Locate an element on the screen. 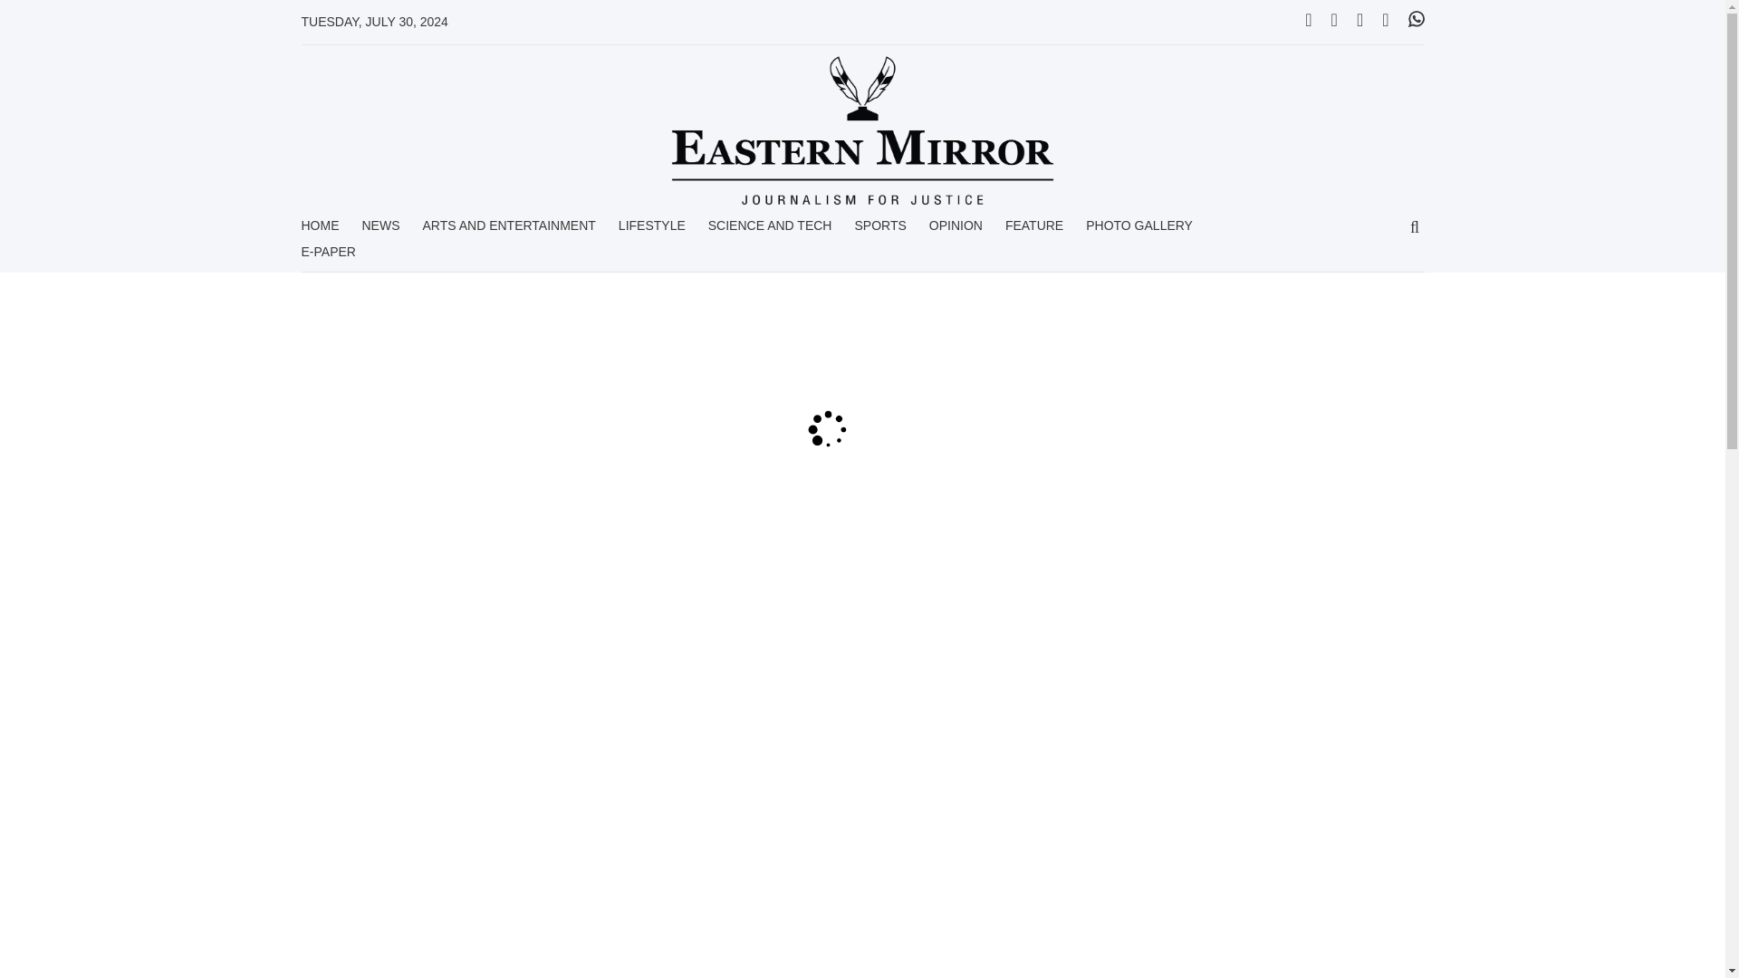 The width and height of the screenshot is (1739, 978). NEWS is located at coordinates (380, 232).